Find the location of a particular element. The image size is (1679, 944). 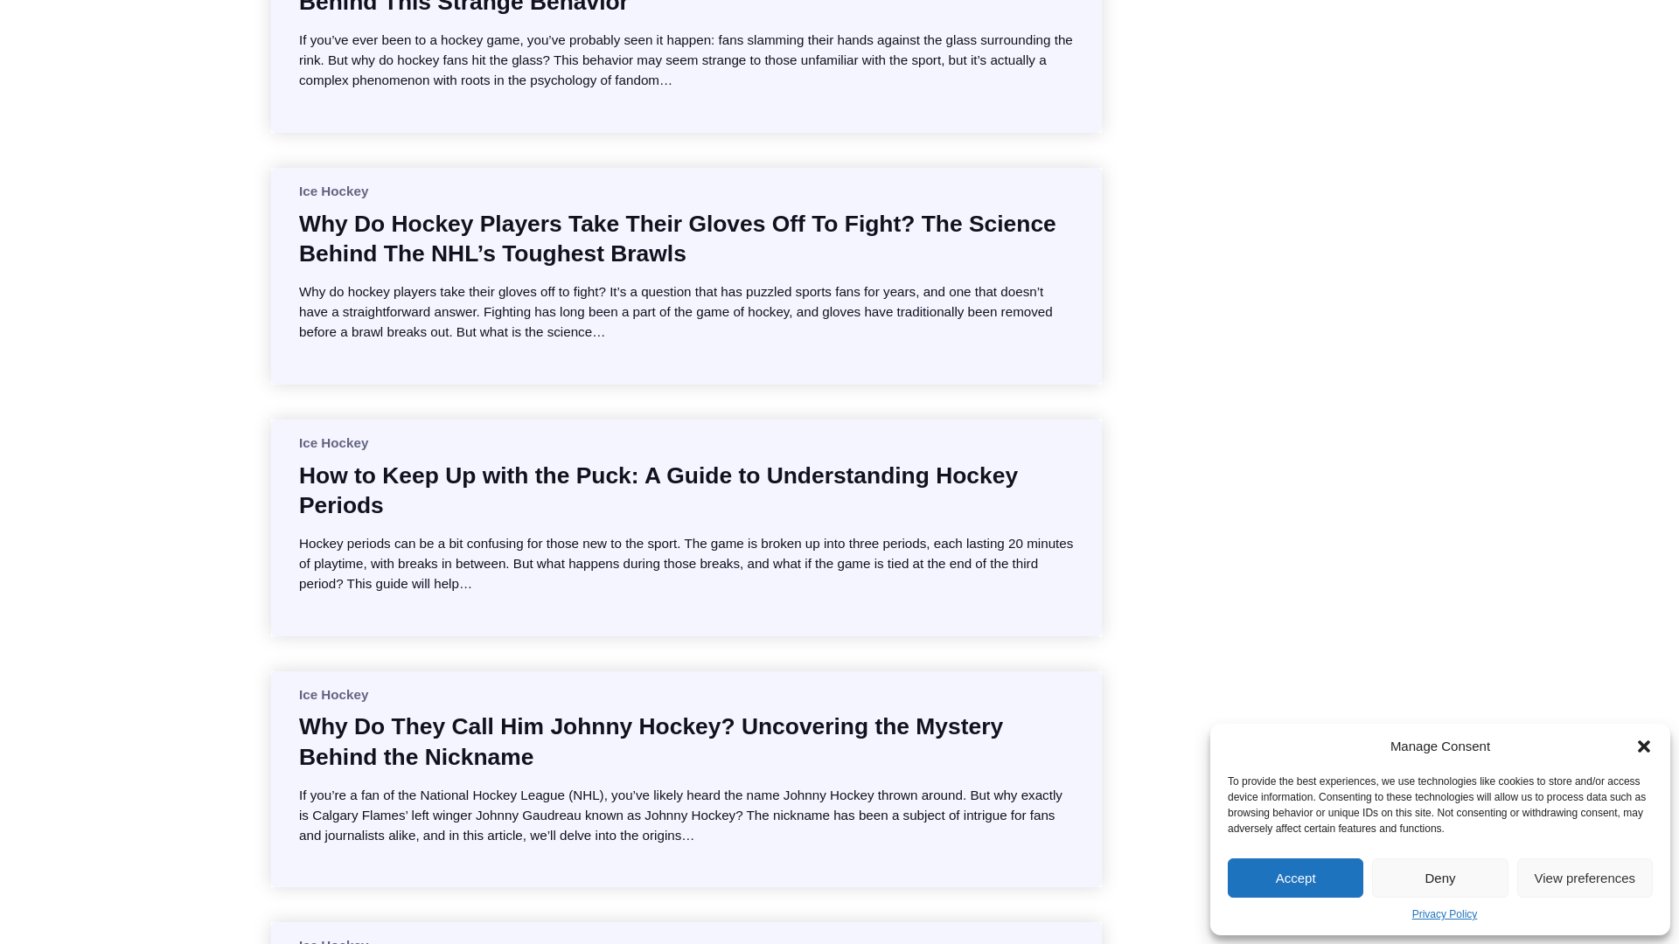

Ice Hockey is located at coordinates (332, 694).